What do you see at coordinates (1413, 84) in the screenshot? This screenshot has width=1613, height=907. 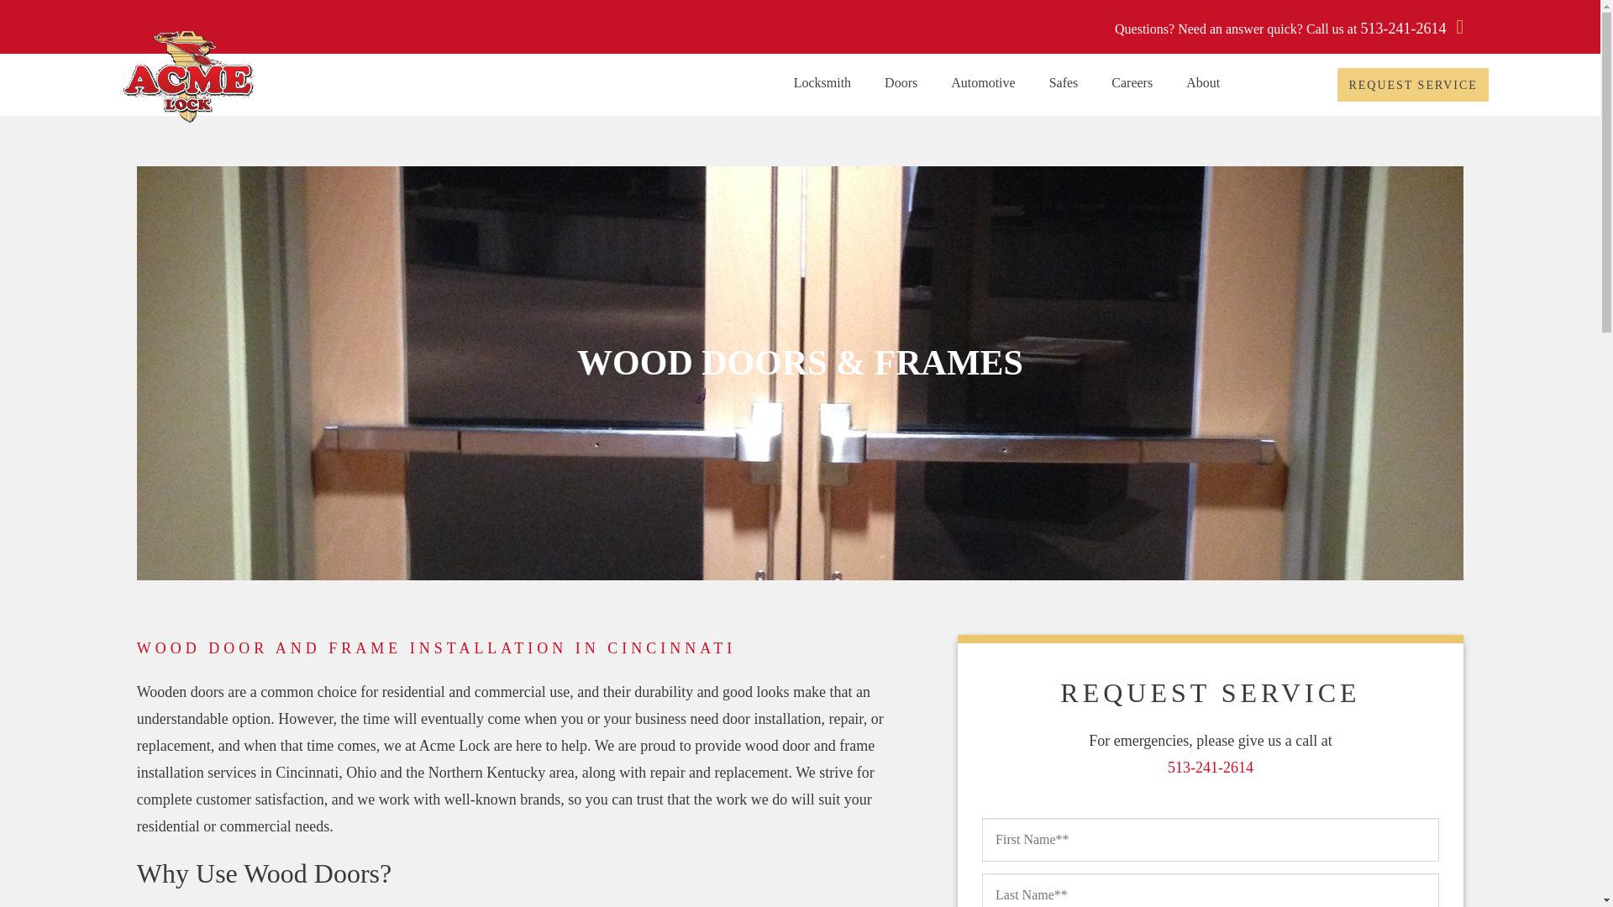 I see `REQUEST SERVICE` at bounding box center [1413, 84].